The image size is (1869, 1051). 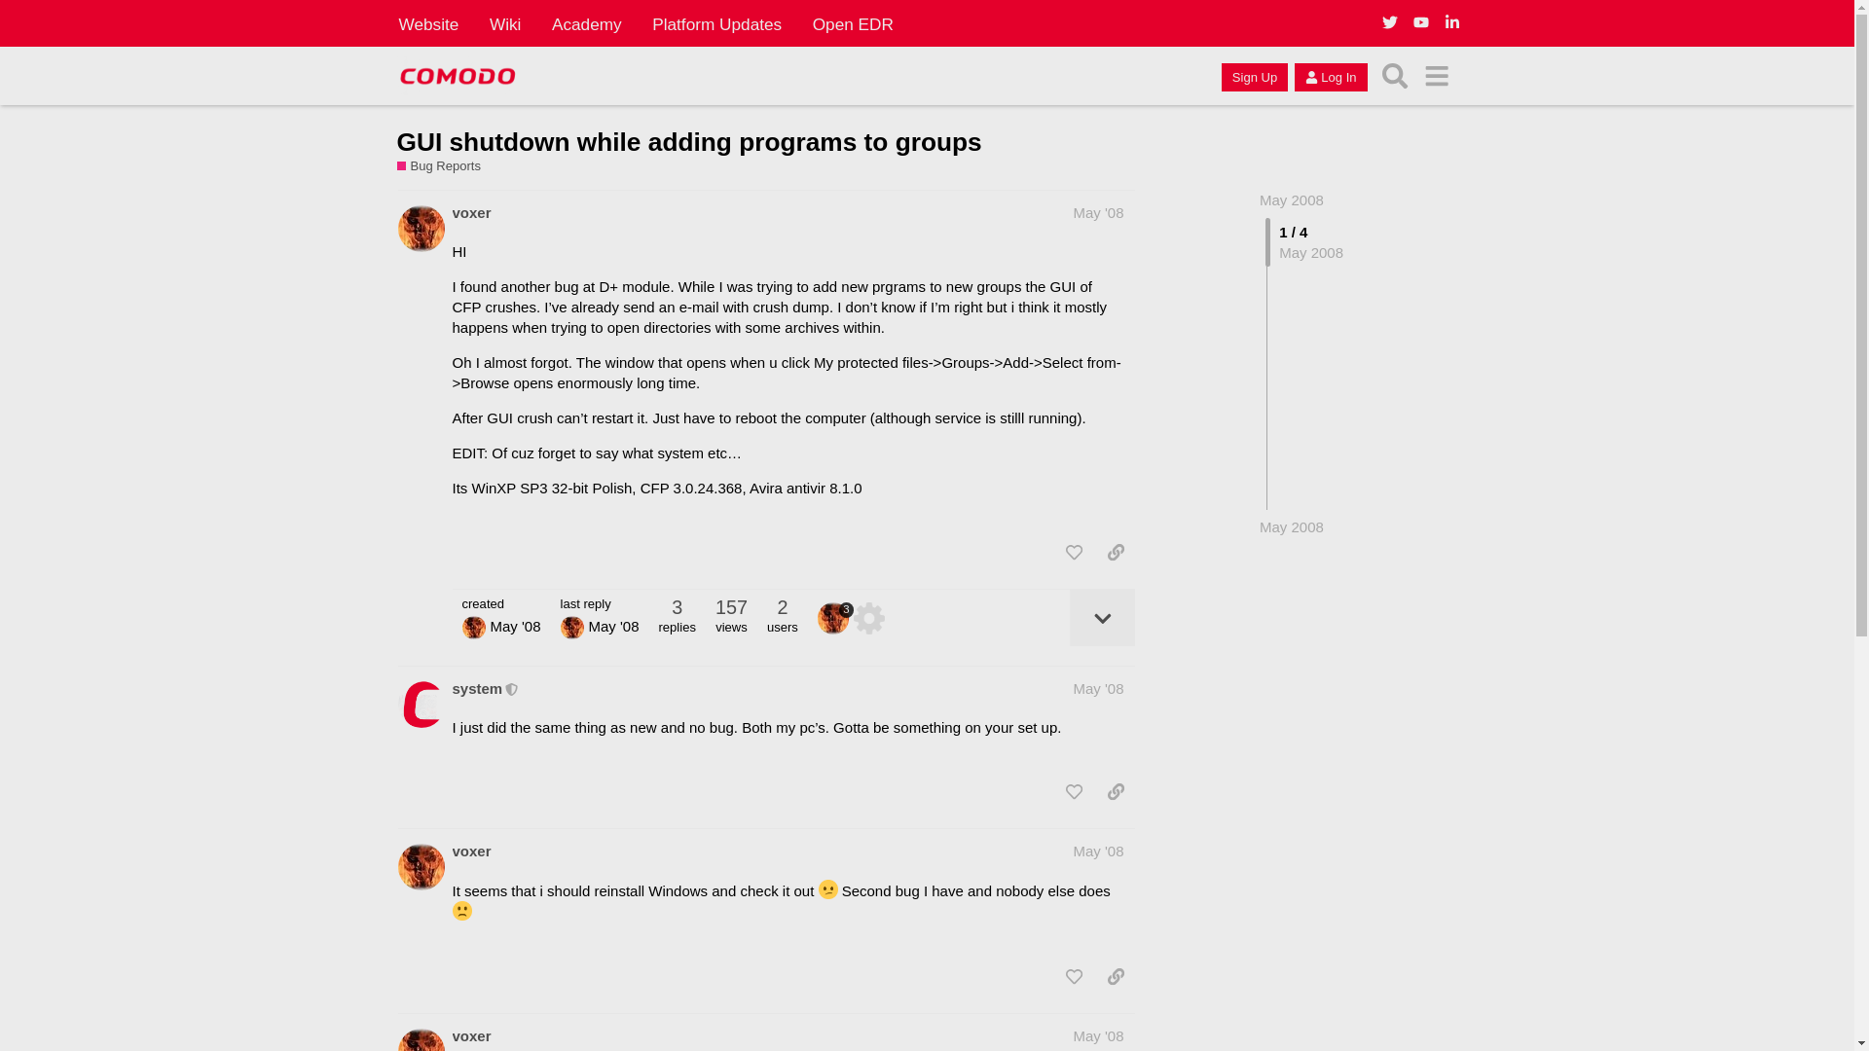 What do you see at coordinates (1291, 526) in the screenshot?
I see `May 27, 2008 4:54 pm` at bounding box center [1291, 526].